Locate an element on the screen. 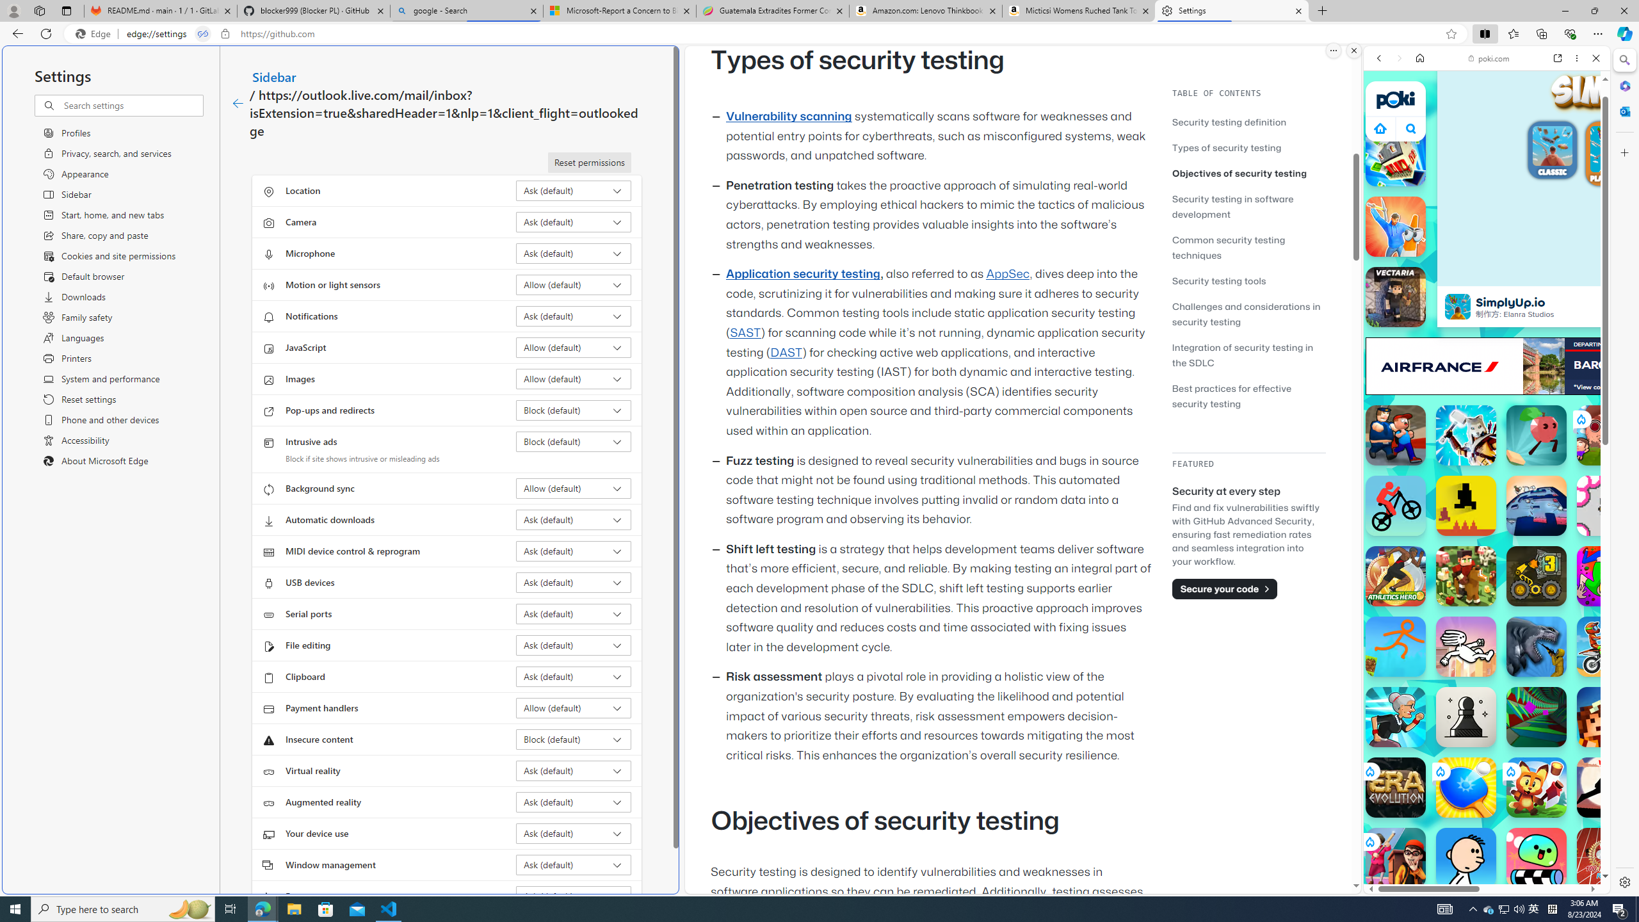  Blumgi Slime is located at coordinates (1537, 858).